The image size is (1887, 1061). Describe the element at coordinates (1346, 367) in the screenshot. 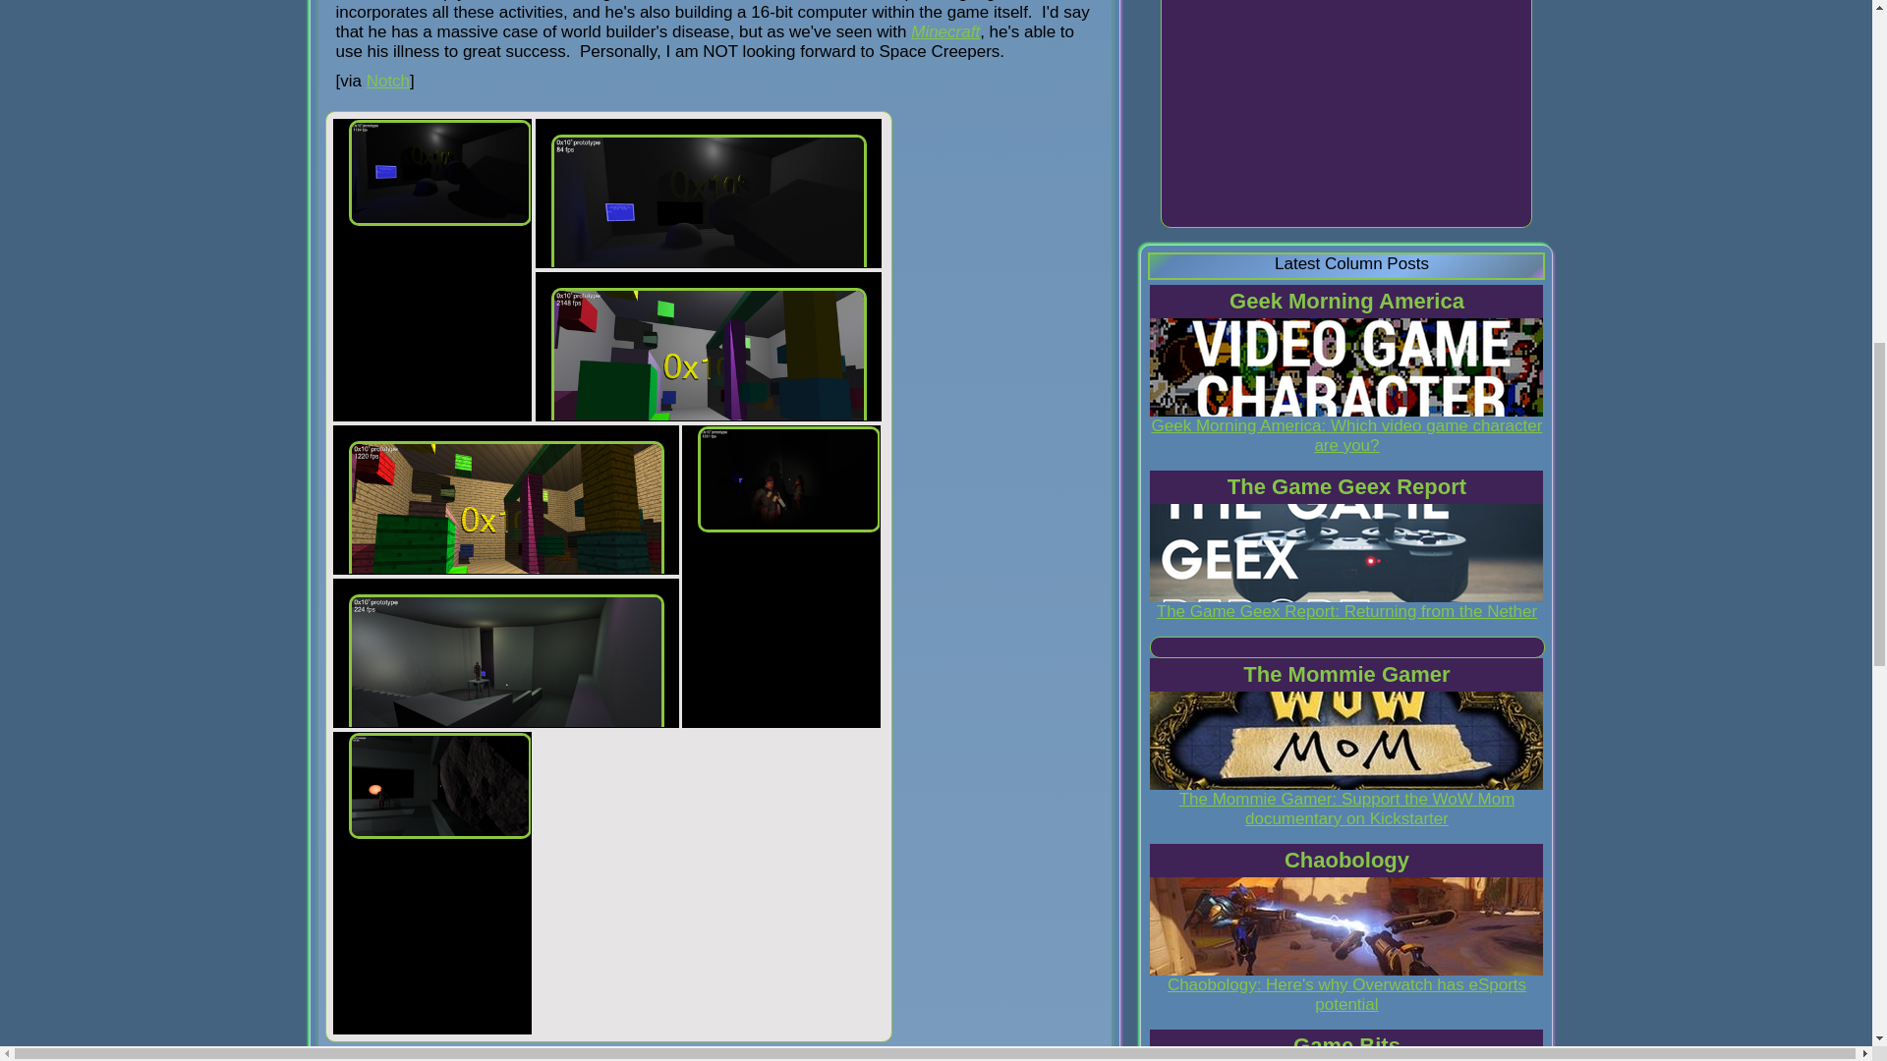

I see `Gaming with Character` at that location.